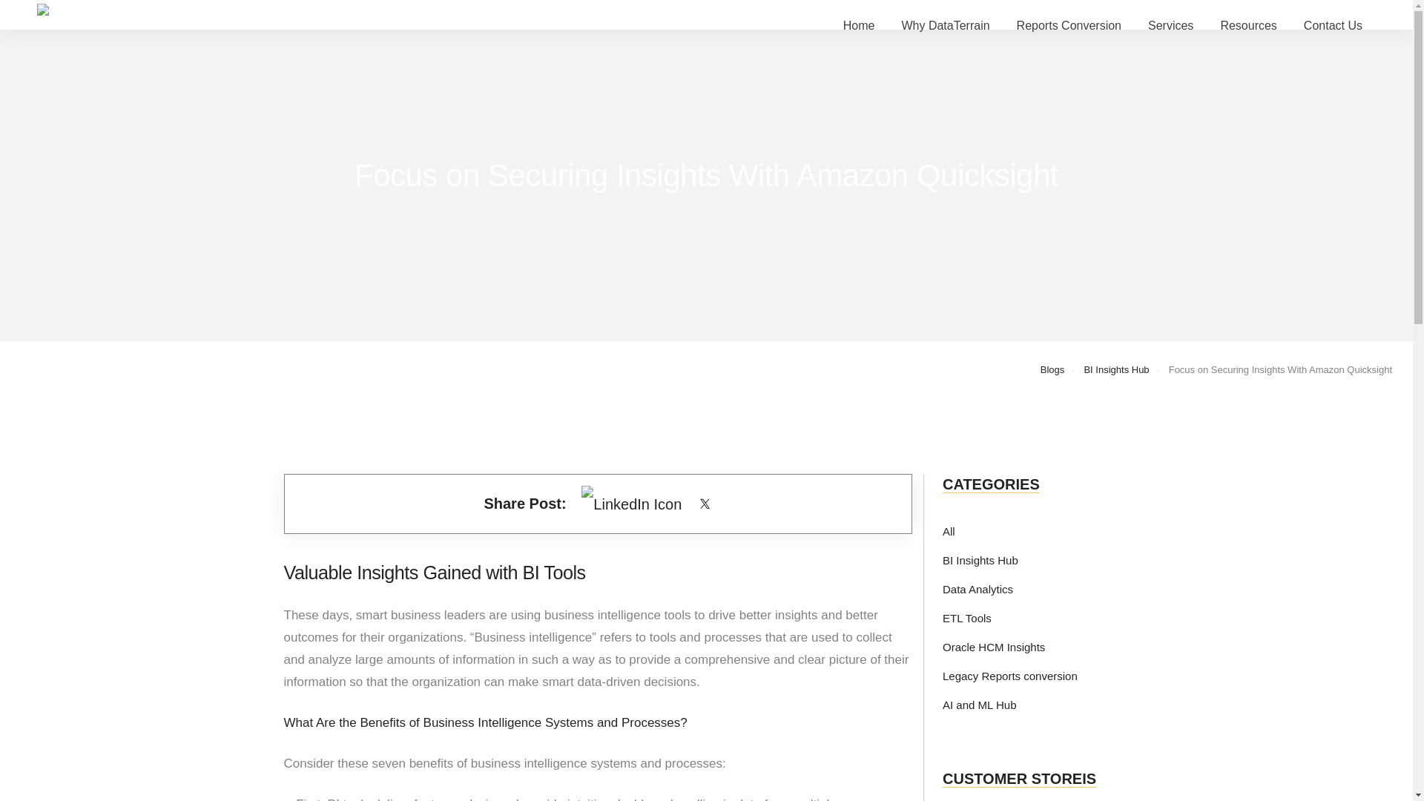  I want to click on Why DataTerrain, so click(945, 26).